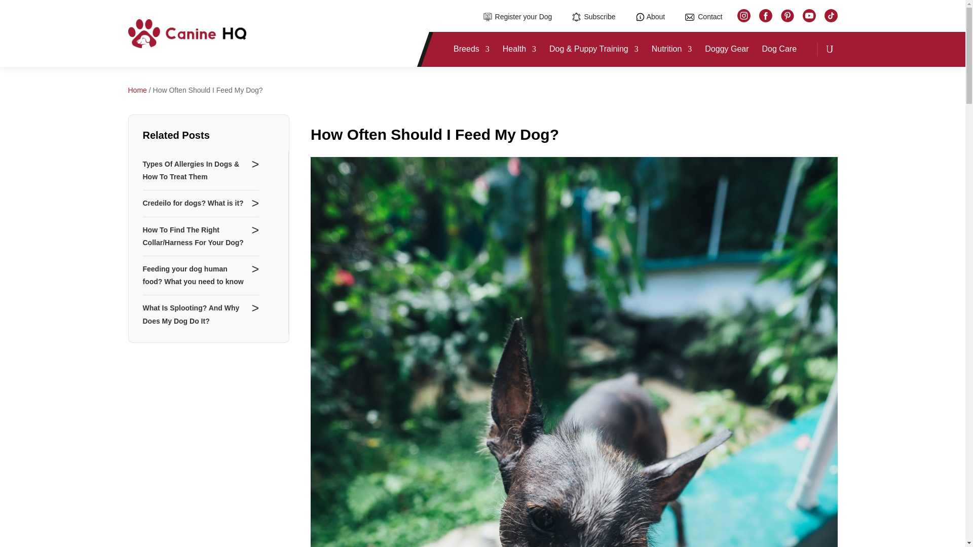 Image resolution: width=973 pixels, height=547 pixels. Describe the element at coordinates (651, 17) in the screenshot. I see `About` at that location.